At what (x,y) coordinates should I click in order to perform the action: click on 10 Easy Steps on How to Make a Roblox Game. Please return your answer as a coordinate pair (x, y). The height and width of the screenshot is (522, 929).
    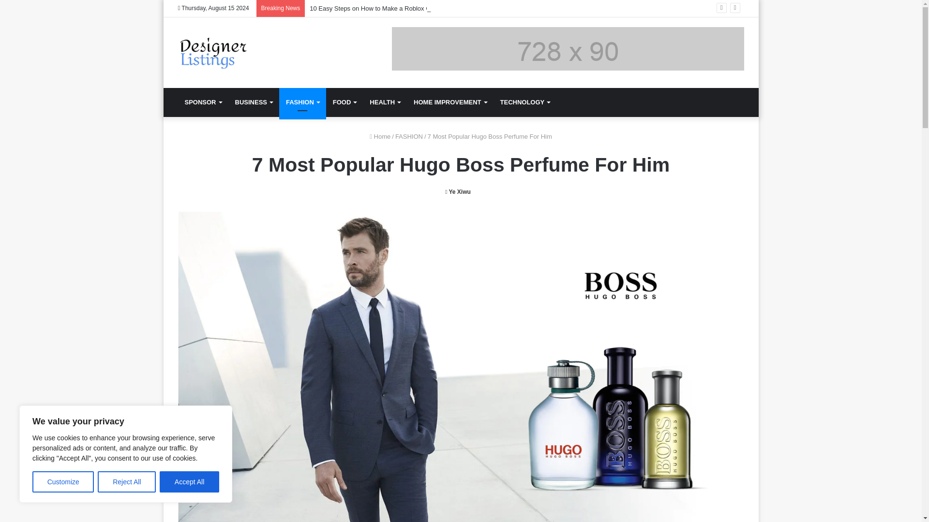
    Looking at the image, I should click on (376, 8).